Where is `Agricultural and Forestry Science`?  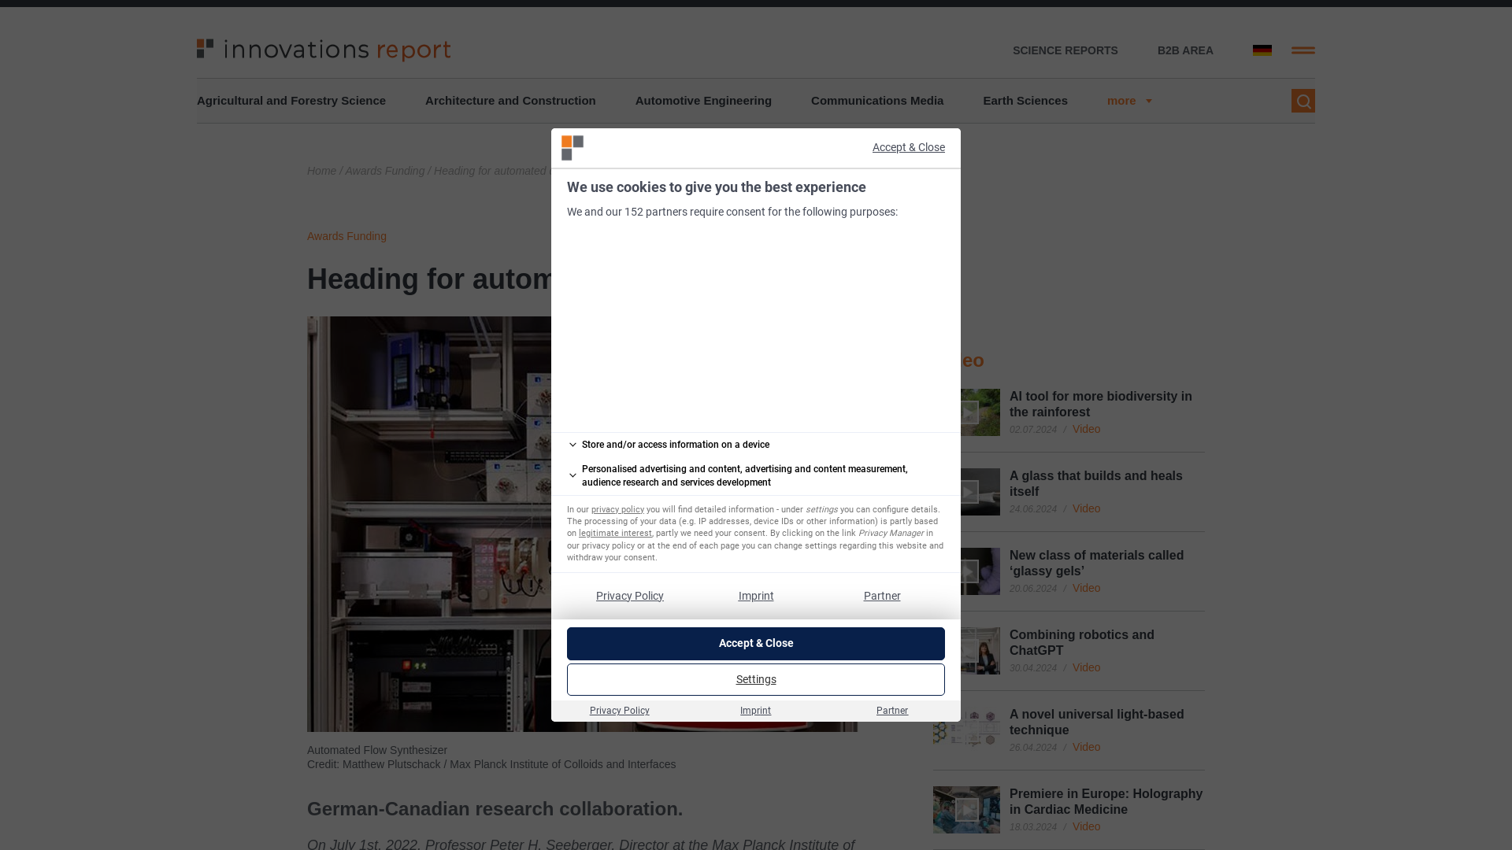
Agricultural and Forestry Science is located at coordinates (291, 101).